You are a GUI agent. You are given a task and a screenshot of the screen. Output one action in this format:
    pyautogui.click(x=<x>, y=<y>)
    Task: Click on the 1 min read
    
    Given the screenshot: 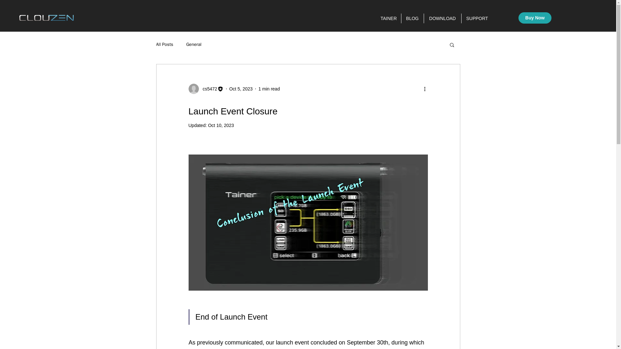 What is the action you would take?
    pyautogui.click(x=269, y=88)
    